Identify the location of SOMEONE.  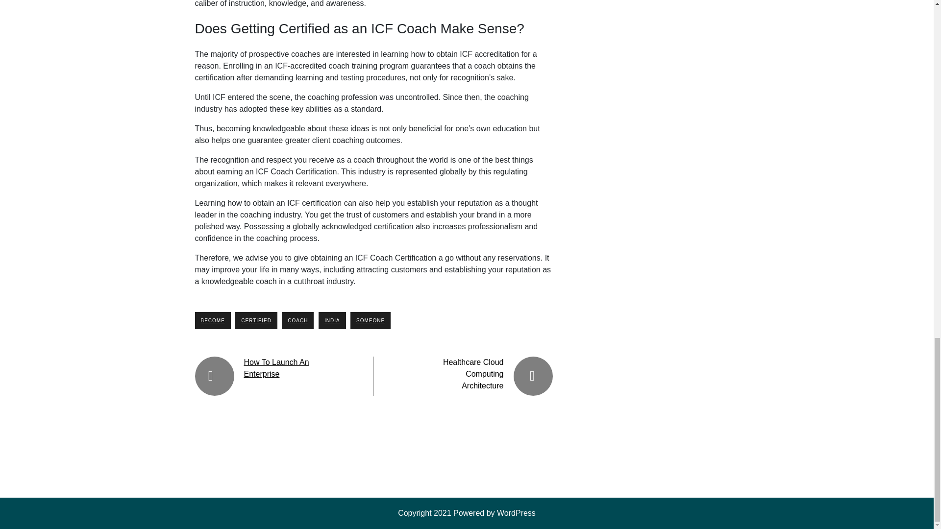
(370, 320).